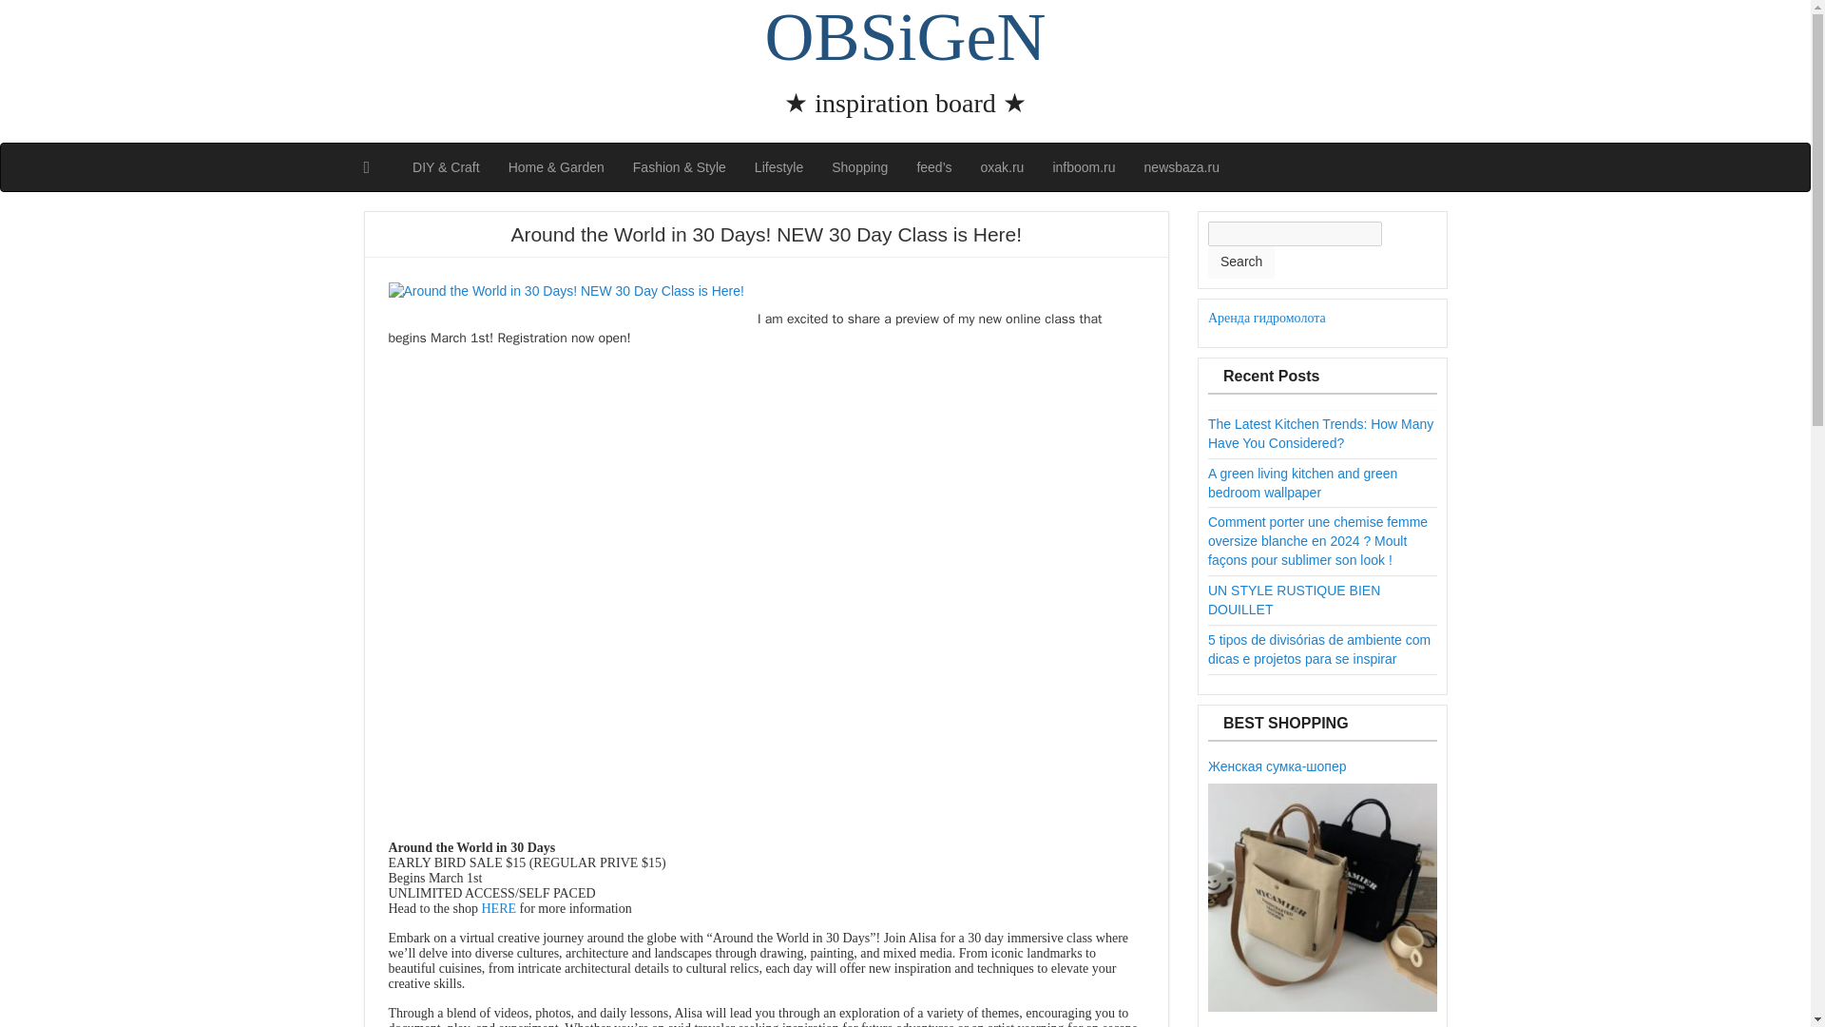 This screenshot has width=1825, height=1027. I want to click on Lifestyle, so click(779, 167).